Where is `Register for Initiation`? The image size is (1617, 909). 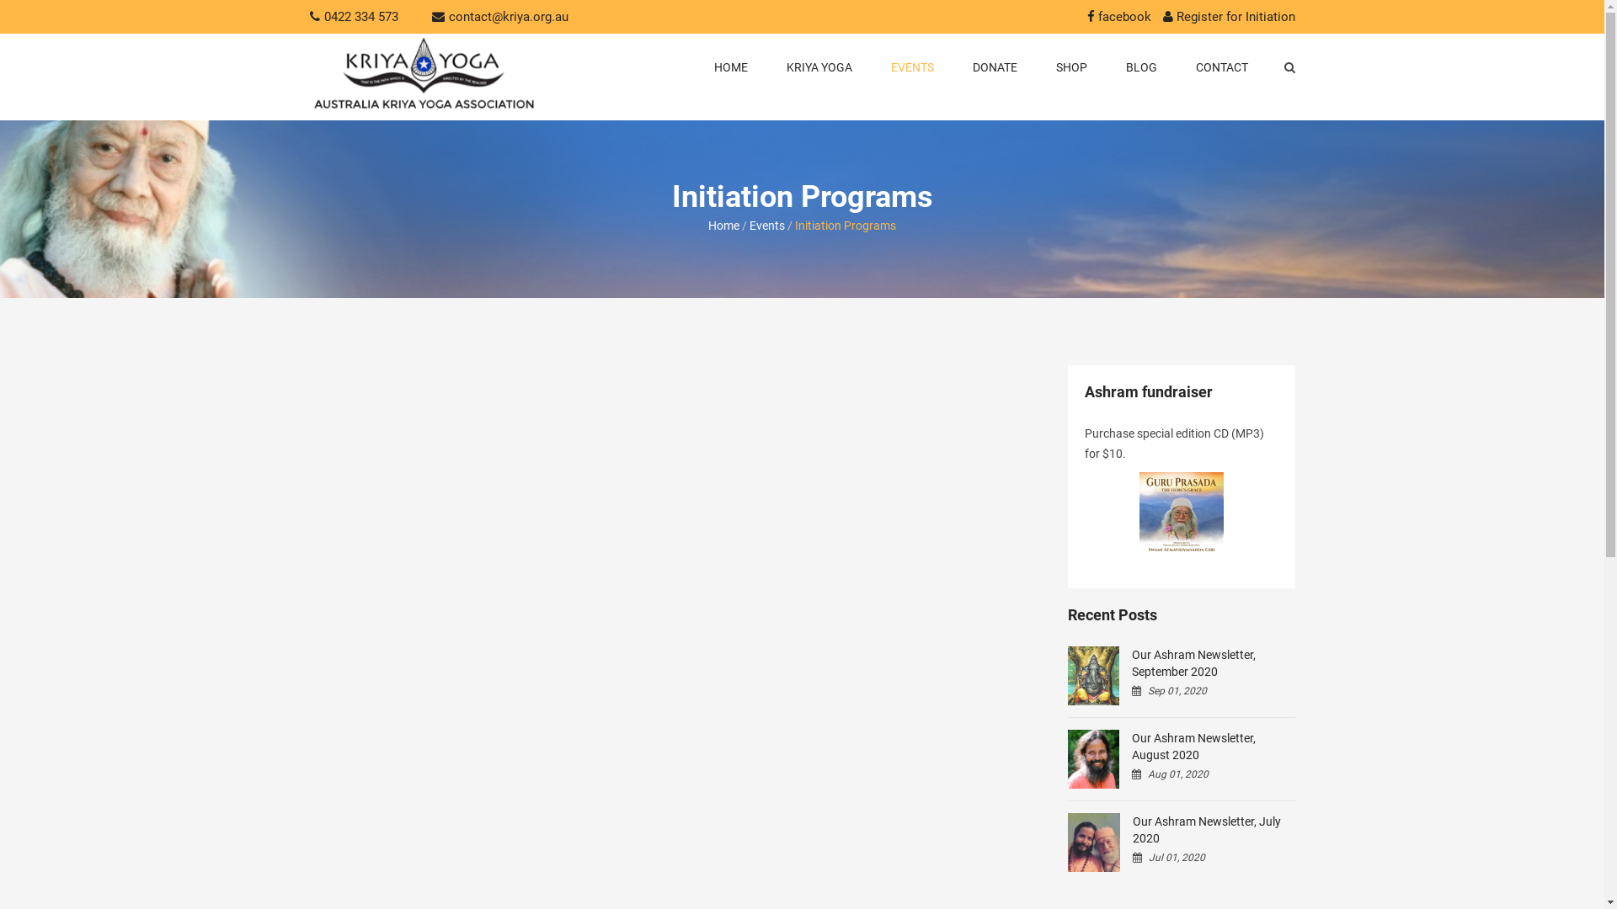
Register for Initiation is located at coordinates (1228, 17).